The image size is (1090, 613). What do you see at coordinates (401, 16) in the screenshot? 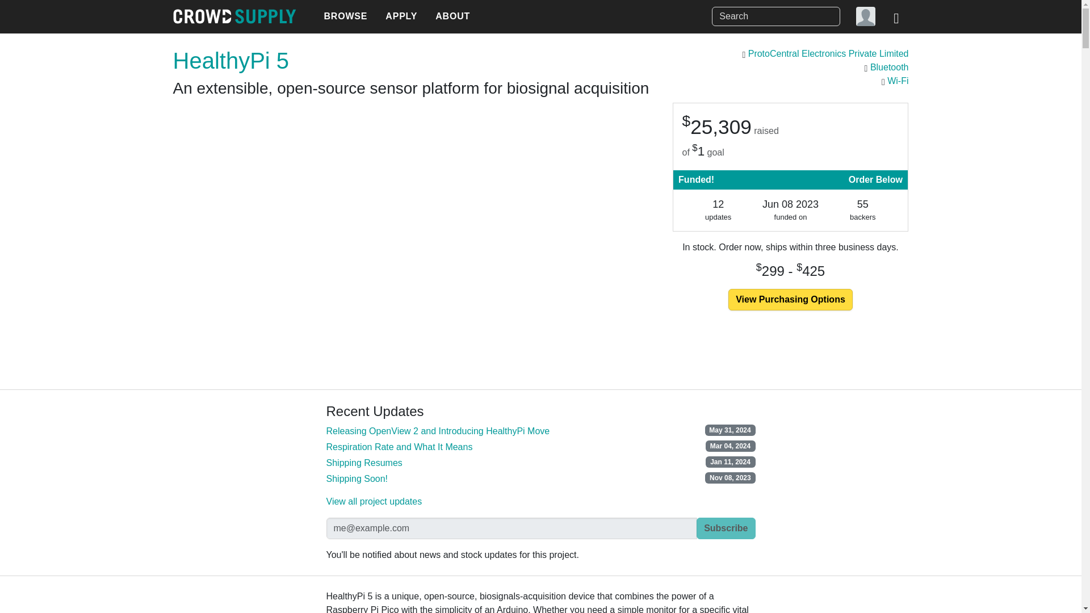
I see `APPLY` at bounding box center [401, 16].